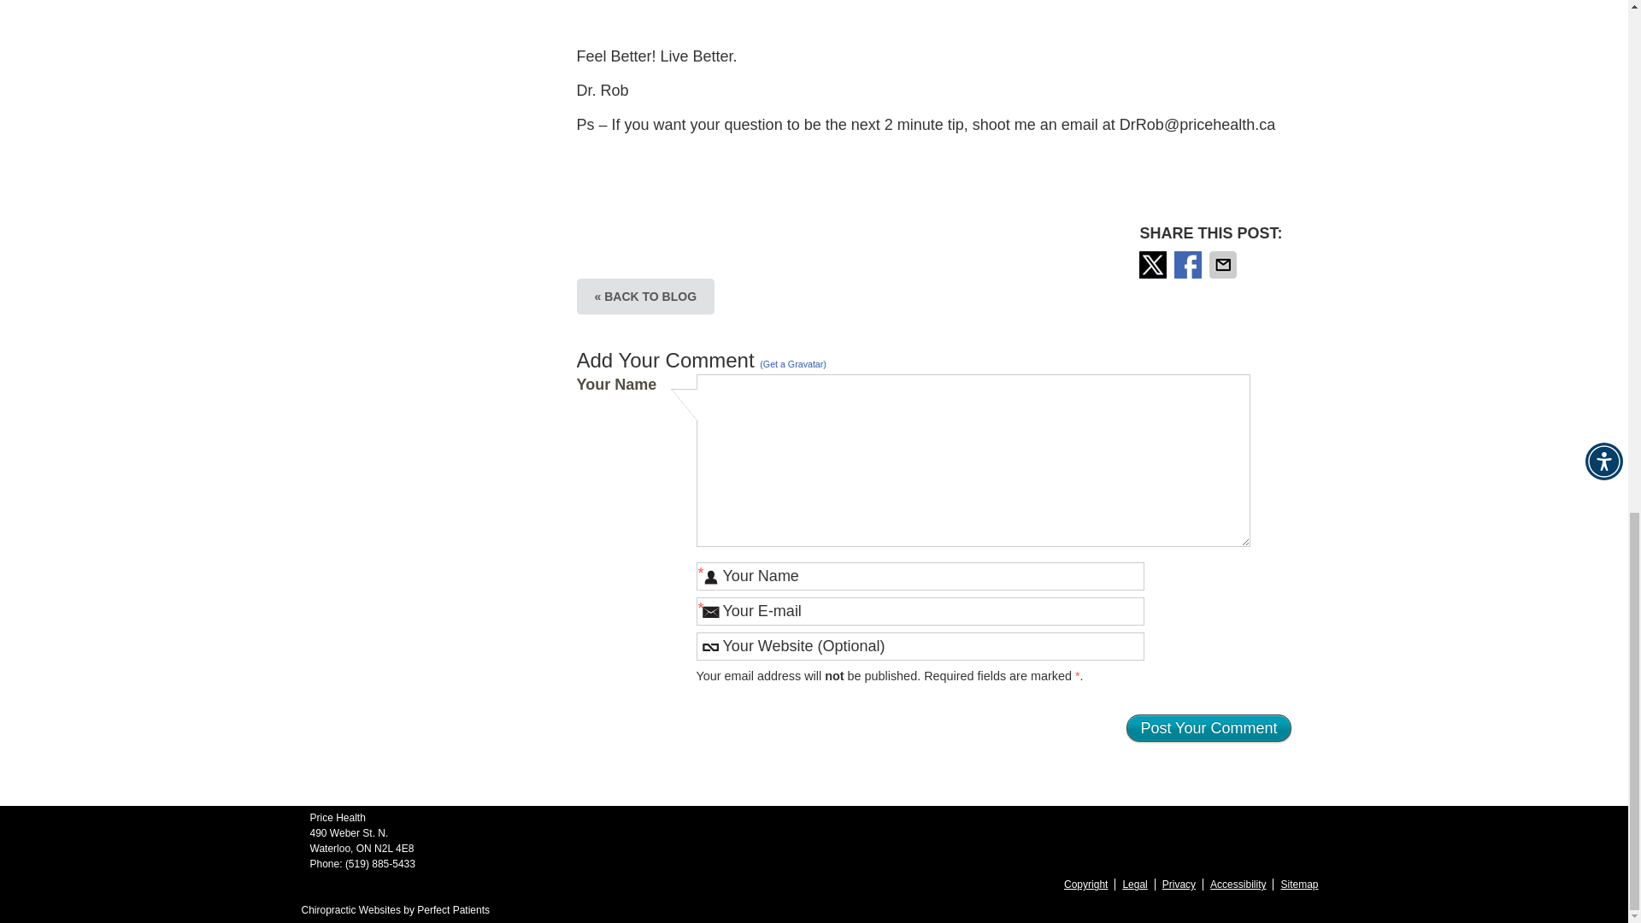 This screenshot has width=1641, height=923. I want to click on Your E-mail, so click(920, 611).